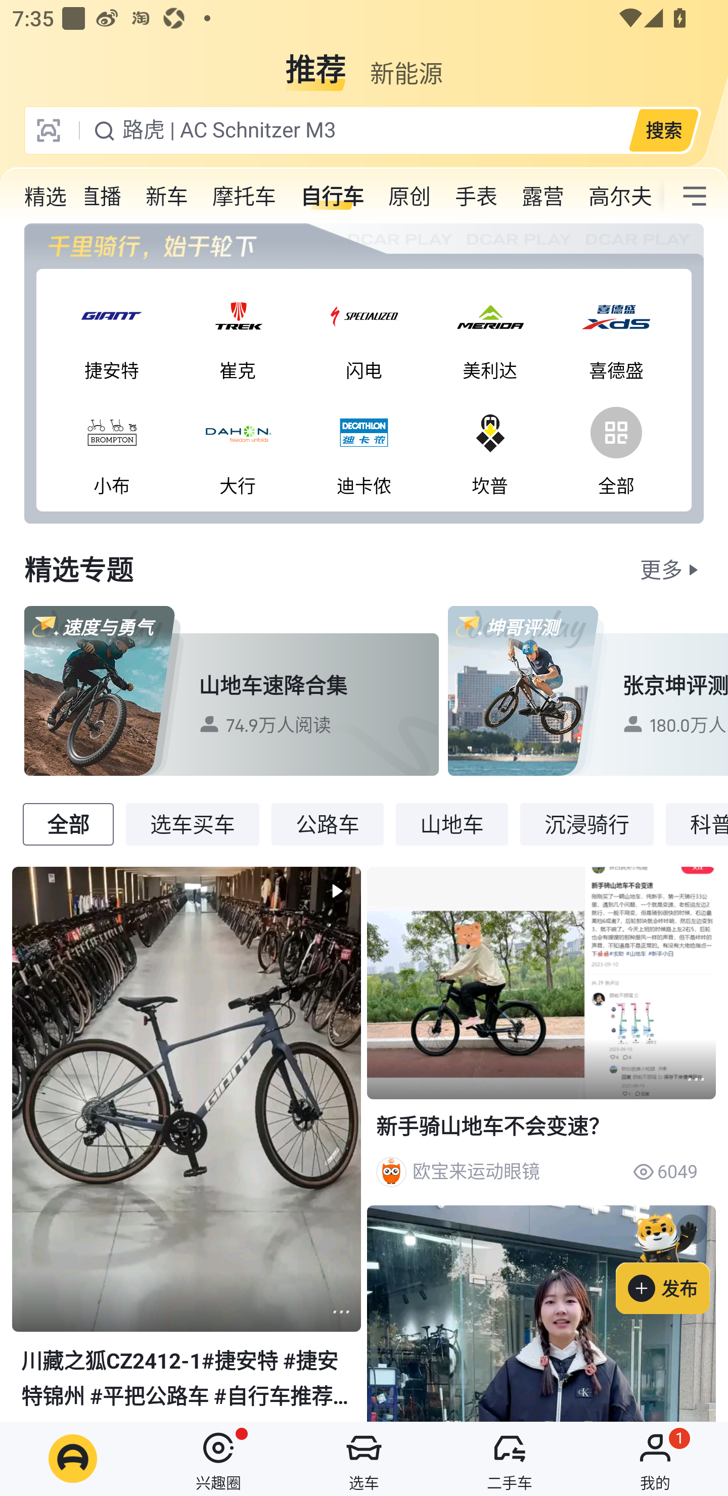 The width and height of the screenshot is (728, 1496). Describe the element at coordinates (510, 1459) in the screenshot. I see ` 二手车` at that location.